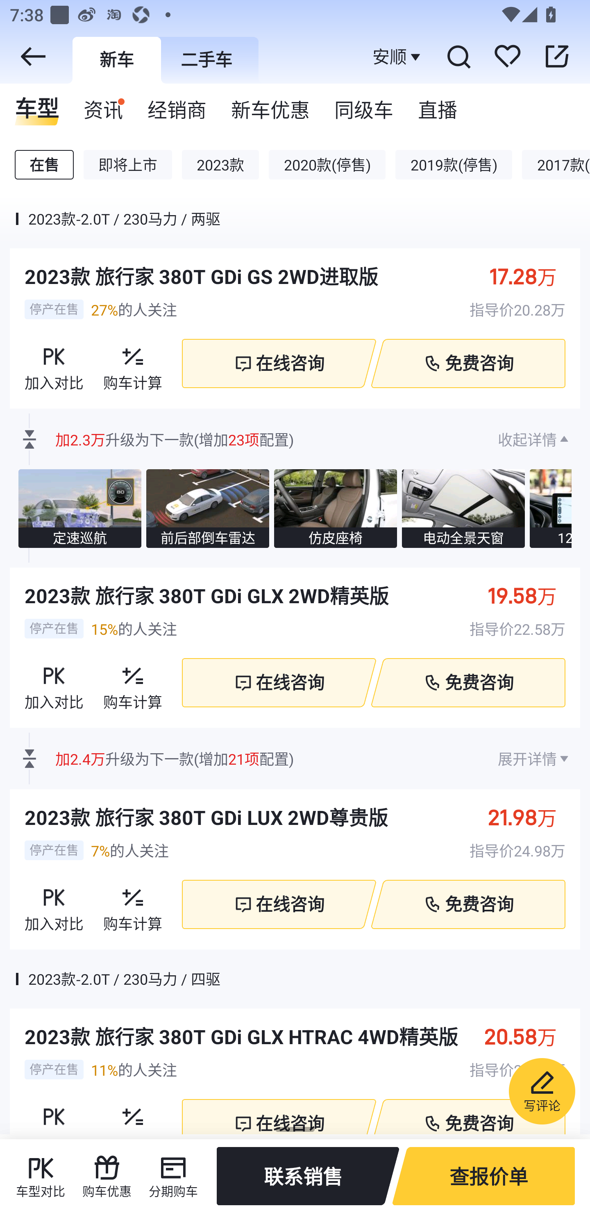 The width and height of the screenshot is (590, 1213). Describe the element at coordinates (468, 683) in the screenshot. I see `免费咨询` at that location.